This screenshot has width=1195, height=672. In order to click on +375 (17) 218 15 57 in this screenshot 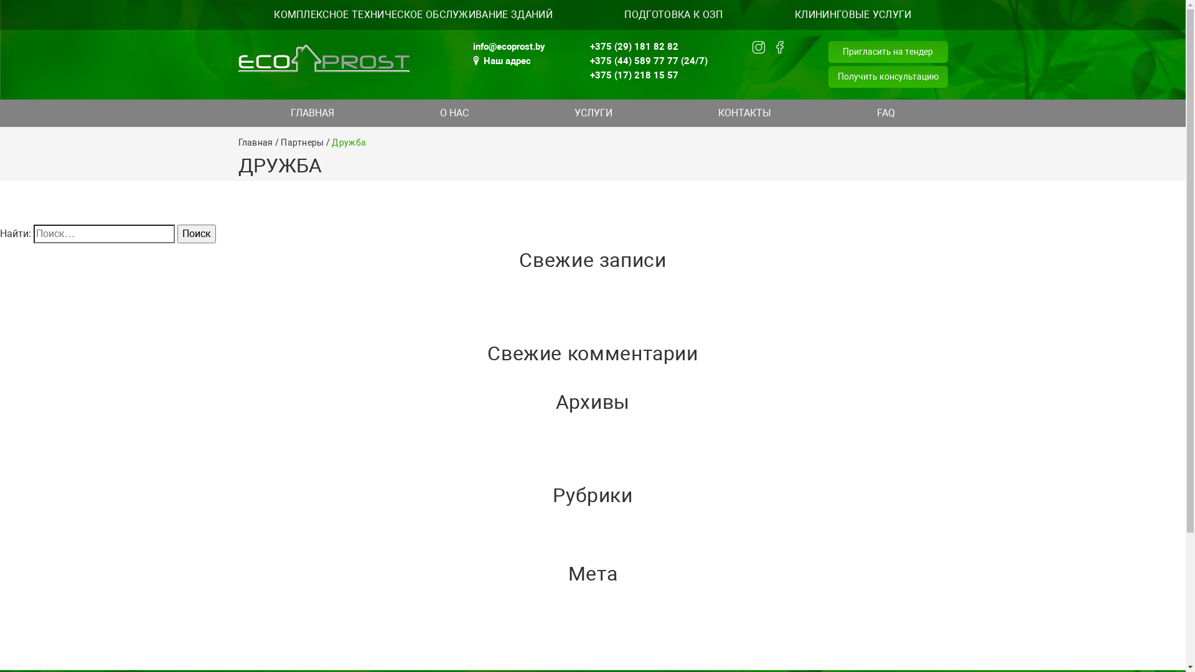, I will do `click(649, 75)`.